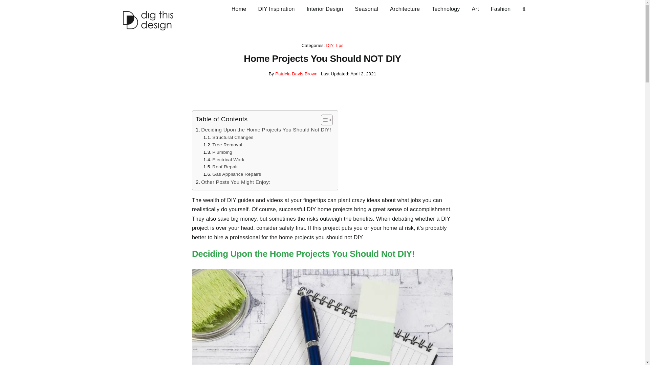 The height and width of the screenshot is (365, 650). What do you see at coordinates (325, 8) in the screenshot?
I see `interior-design` at bounding box center [325, 8].